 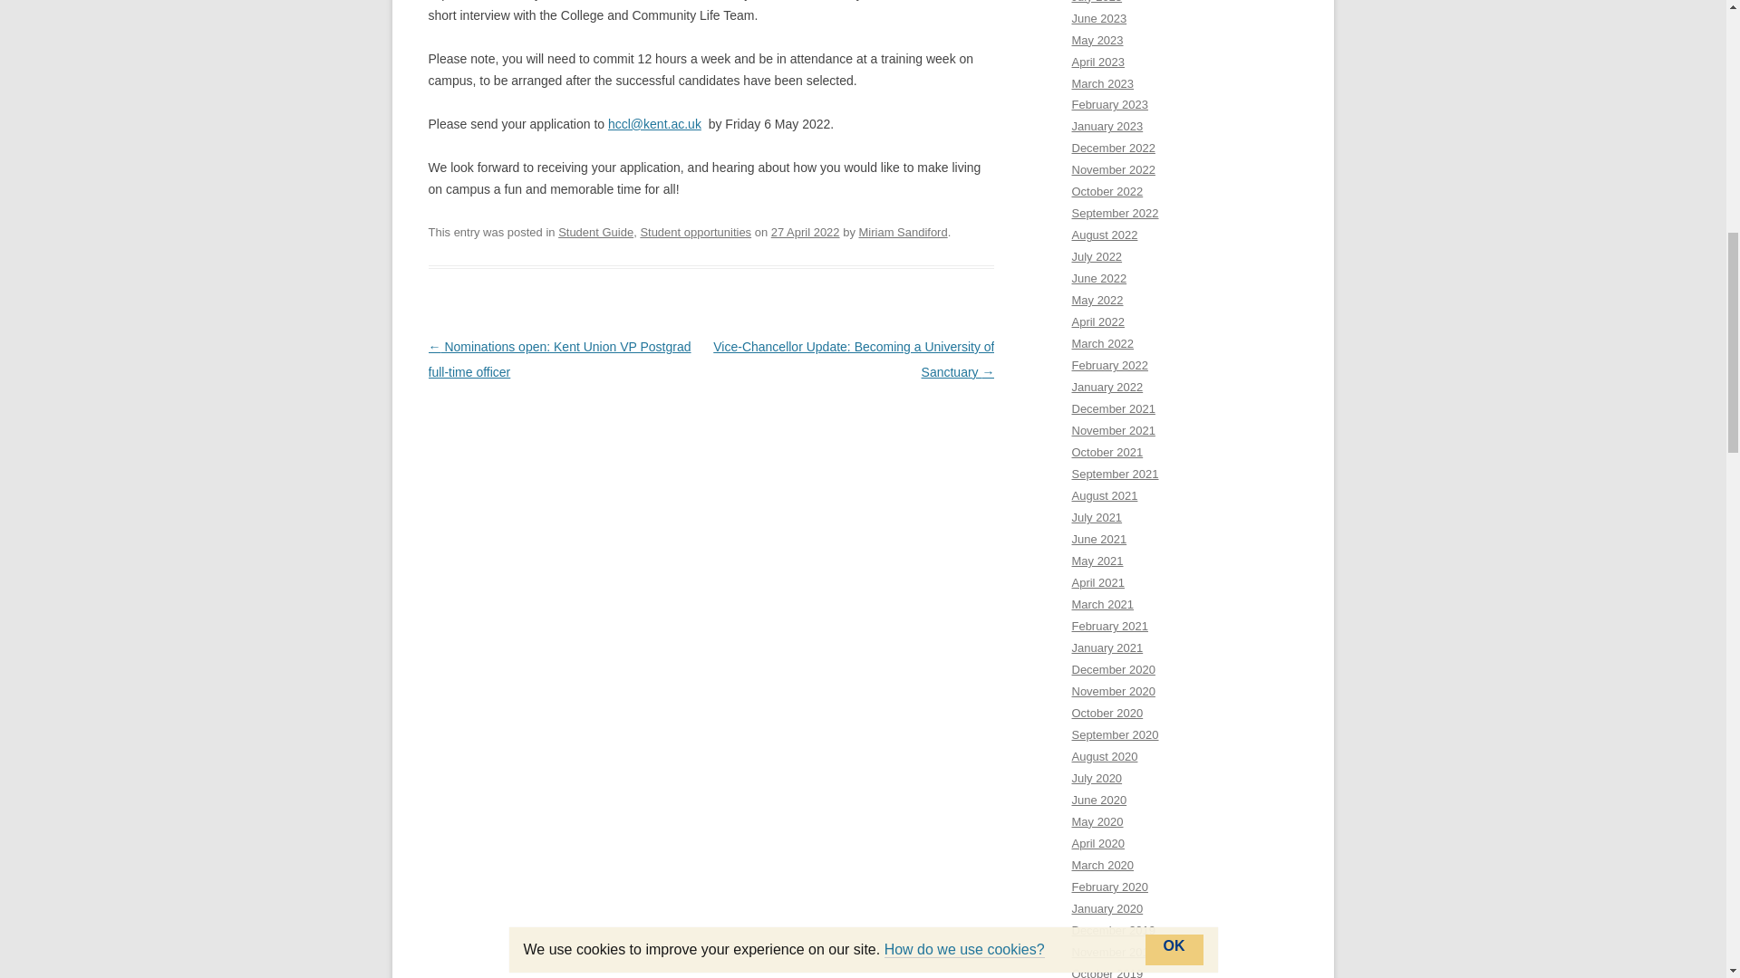 What do you see at coordinates (904, 232) in the screenshot?
I see `View all posts by Miriam Sandiford` at bounding box center [904, 232].